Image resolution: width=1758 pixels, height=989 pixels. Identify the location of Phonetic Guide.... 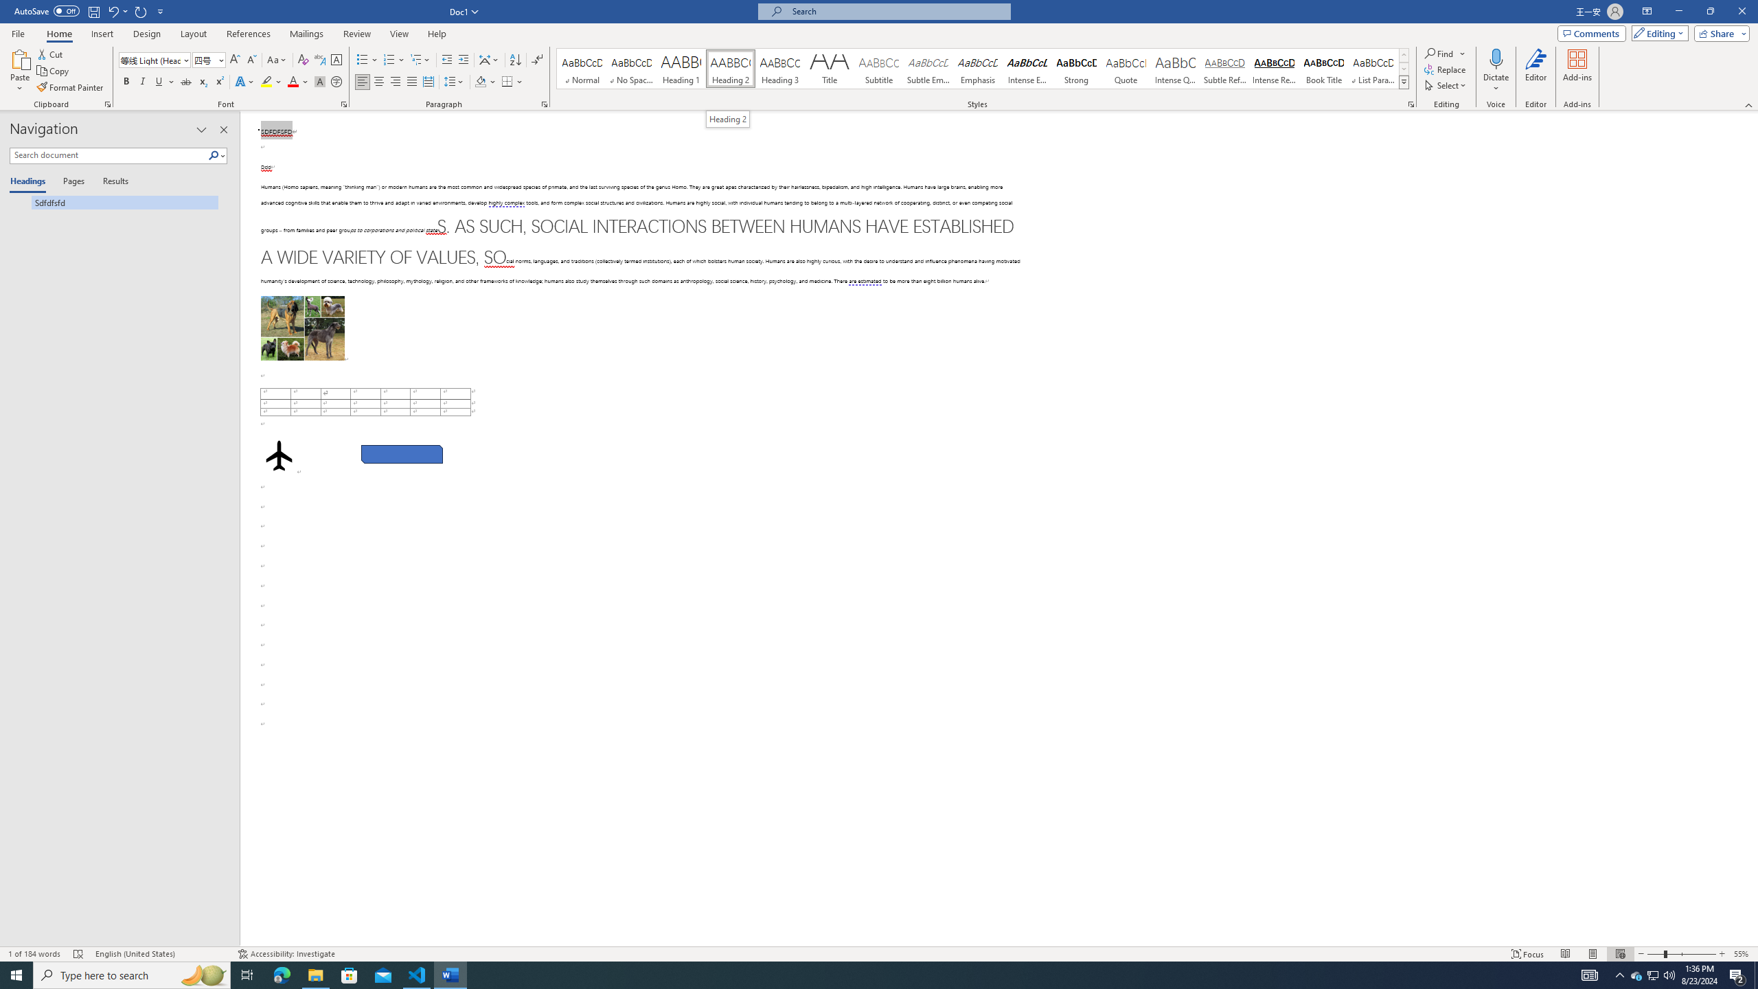
(320, 60).